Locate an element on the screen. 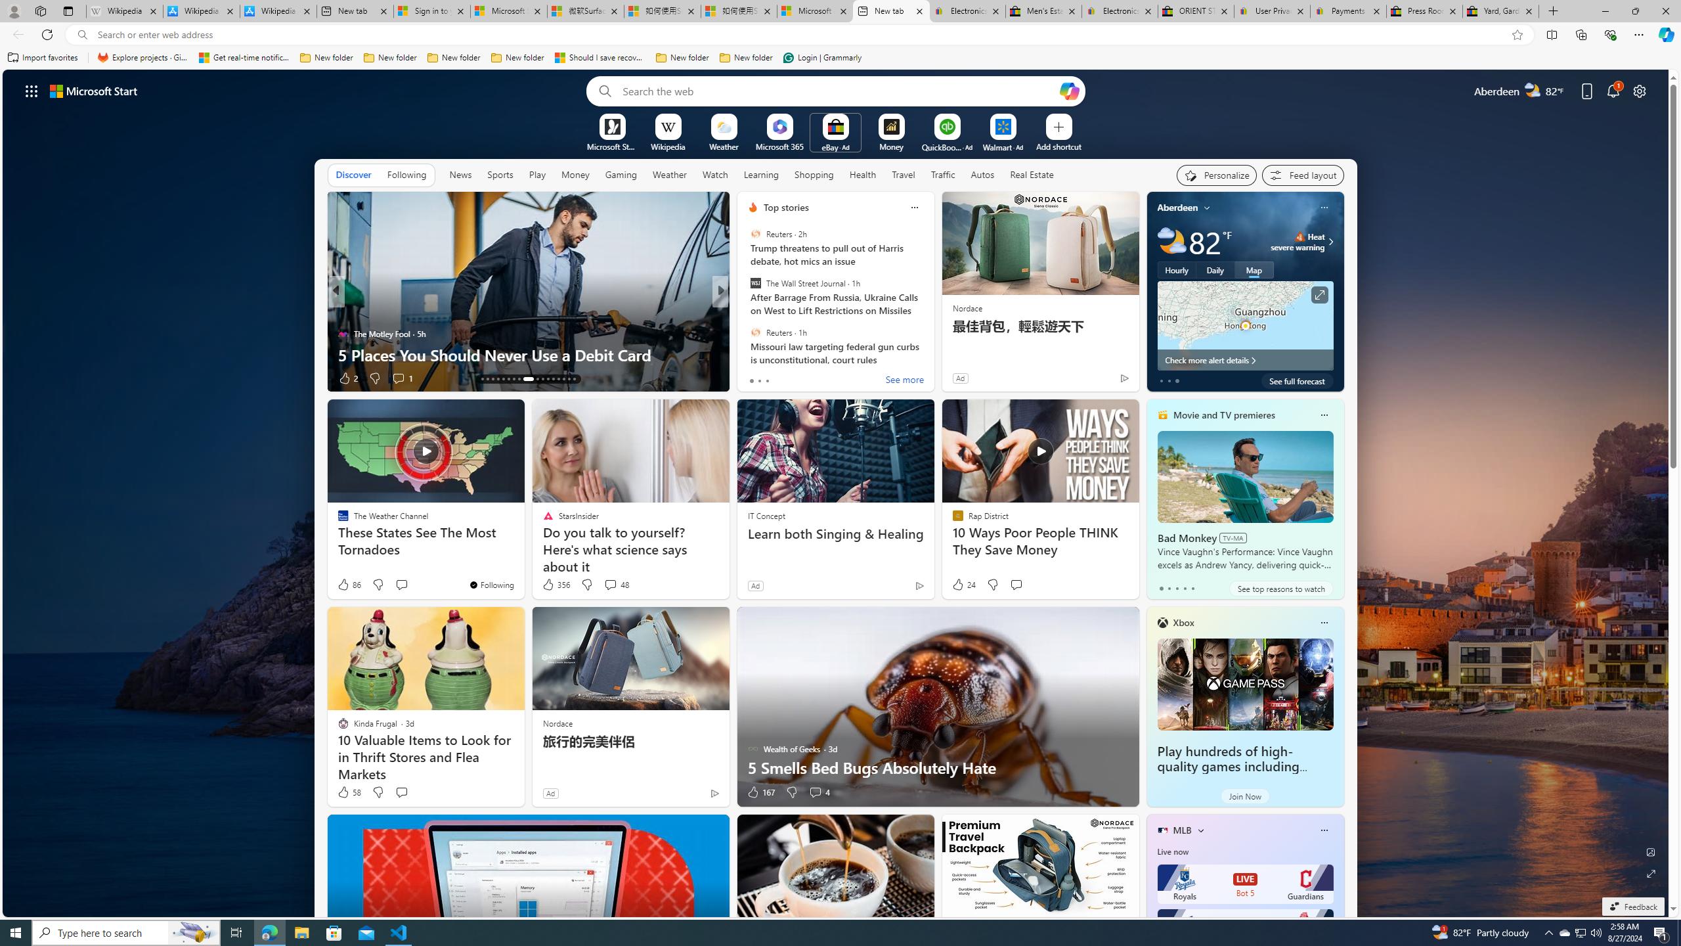 The height and width of the screenshot is (946, 1681). GitHub is the Best Place for Free and Open Source Software is located at coordinates (932, 344).